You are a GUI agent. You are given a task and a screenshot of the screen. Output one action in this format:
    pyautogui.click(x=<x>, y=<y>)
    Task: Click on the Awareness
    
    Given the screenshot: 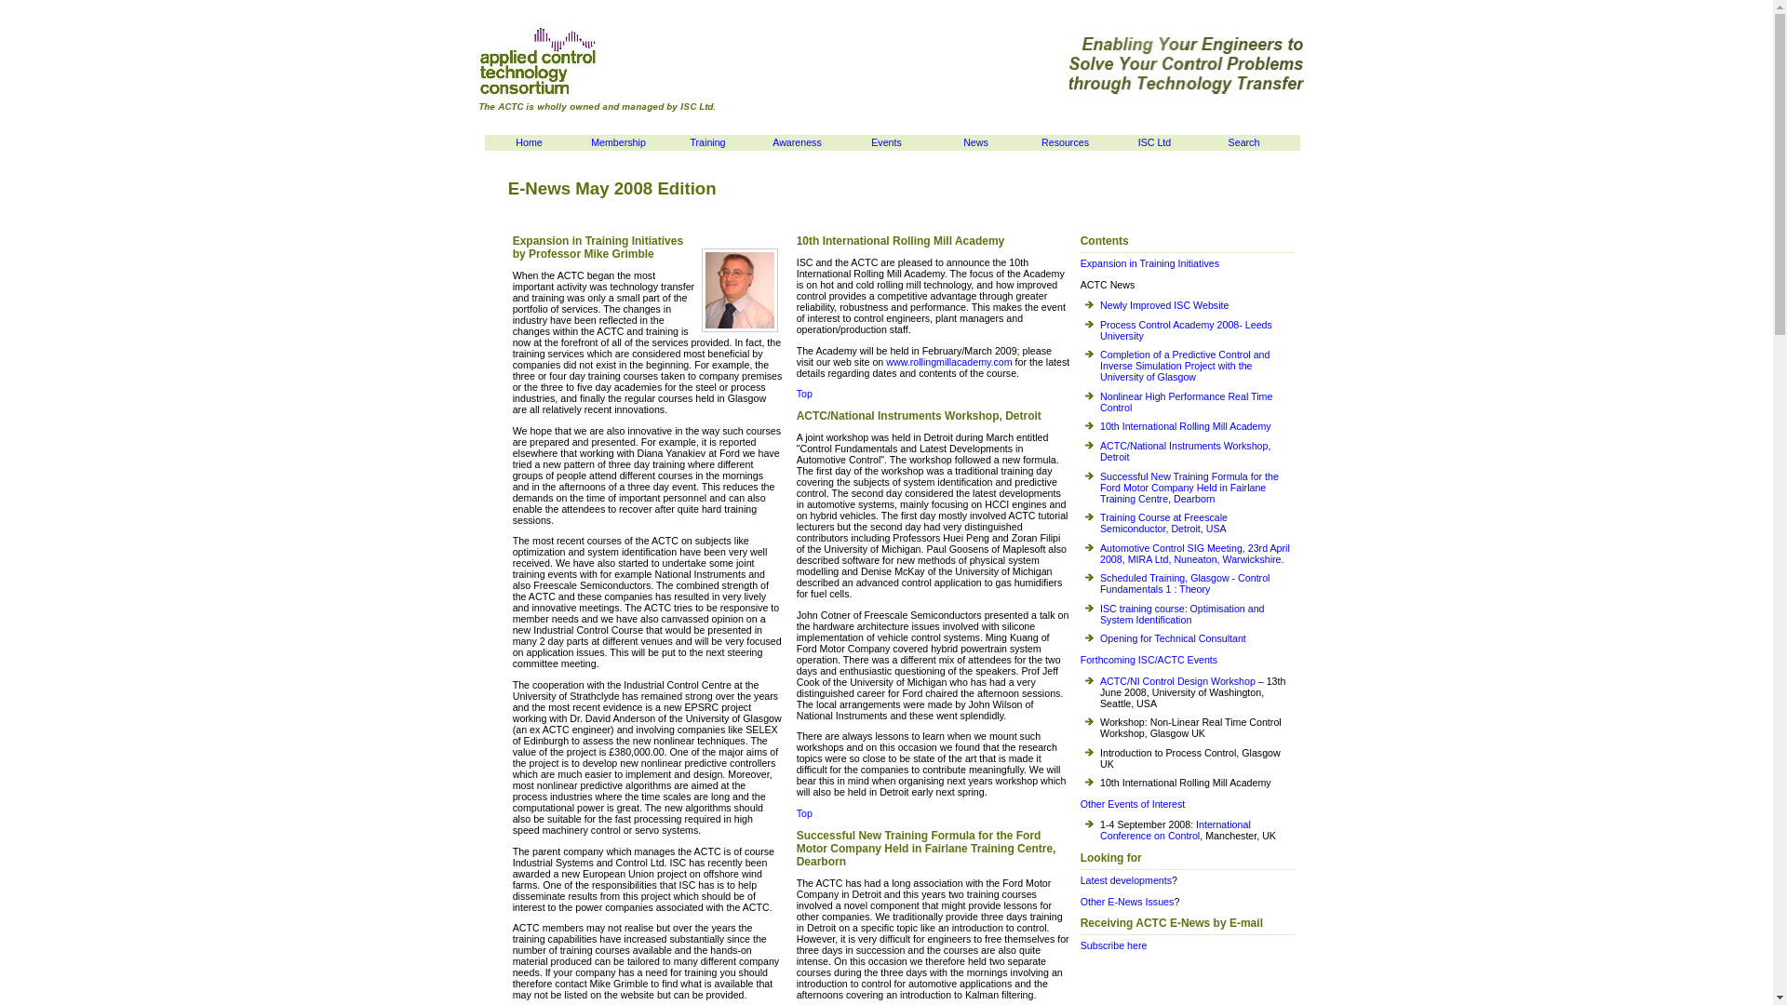 What is the action you would take?
    pyautogui.click(x=797, y=142)
    